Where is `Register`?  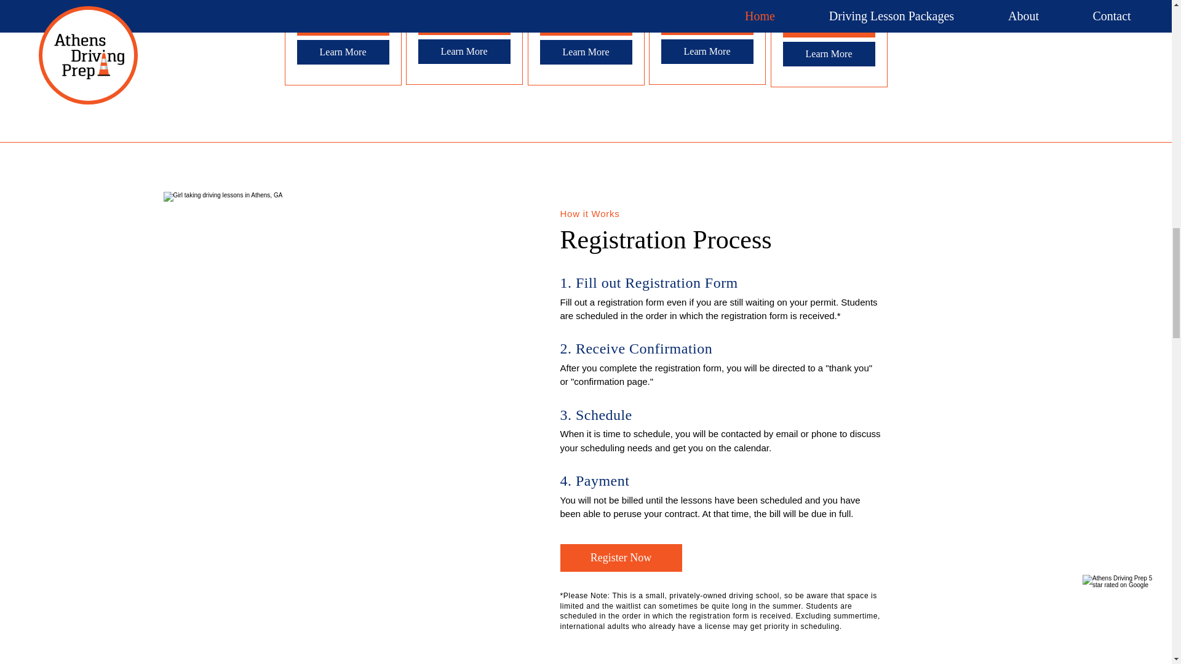
Register is located at coordinates (586, 23).